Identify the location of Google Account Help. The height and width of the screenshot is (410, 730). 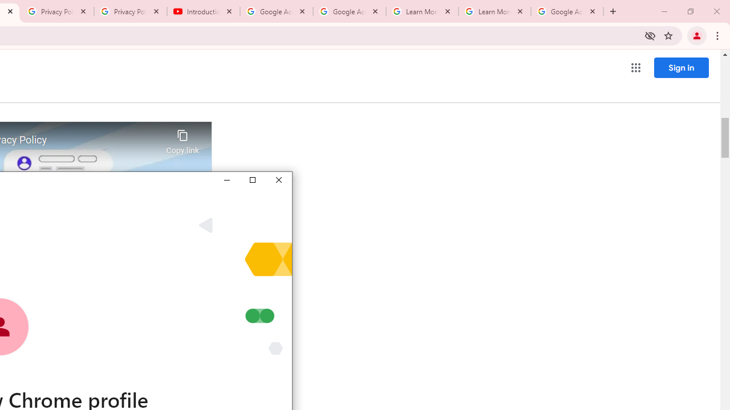
(350, 11).